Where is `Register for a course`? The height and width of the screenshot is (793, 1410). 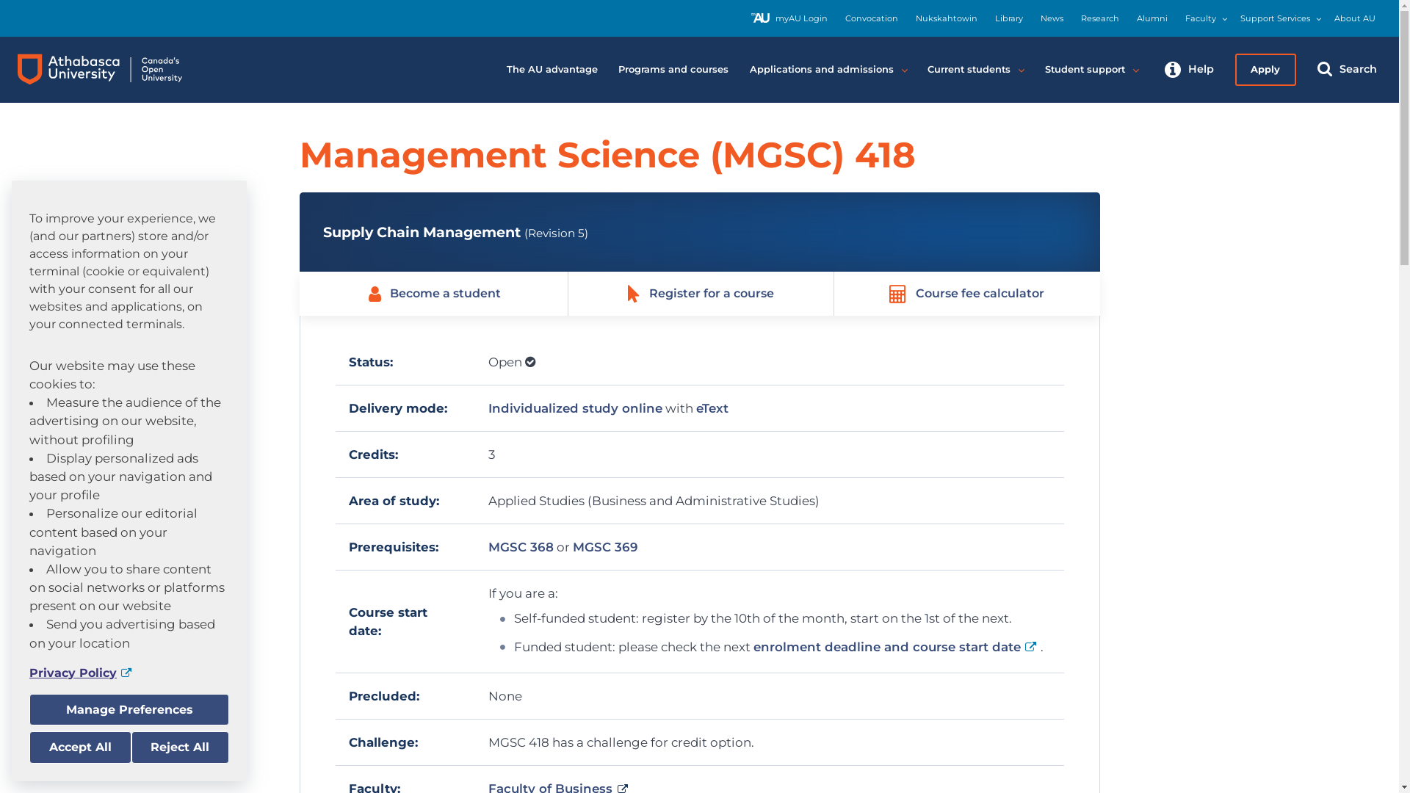 Register for a course is located at coordinates (701, 294).